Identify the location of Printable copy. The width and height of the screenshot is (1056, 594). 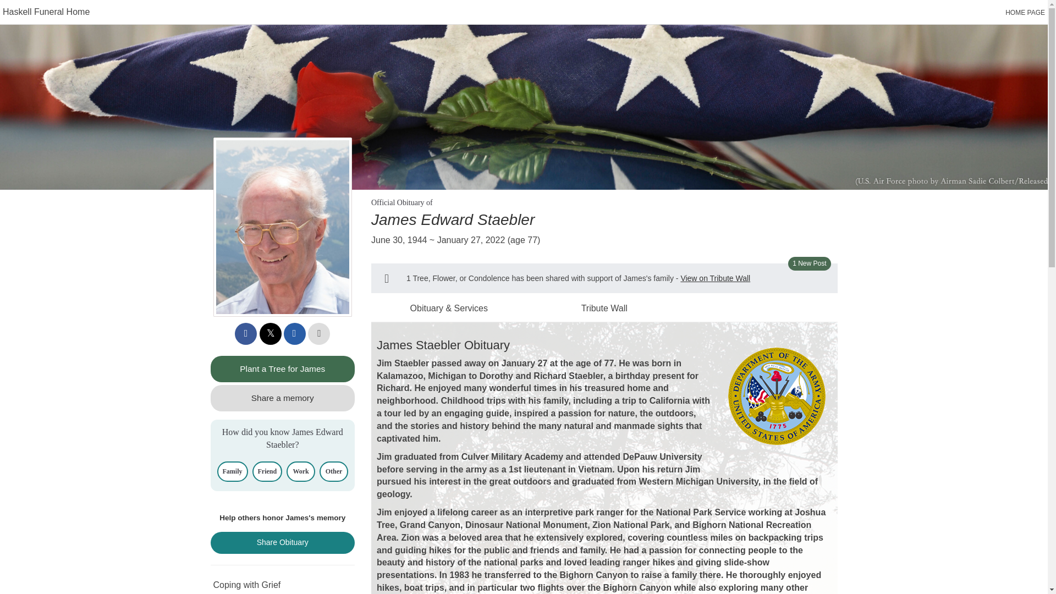
(319, 334).